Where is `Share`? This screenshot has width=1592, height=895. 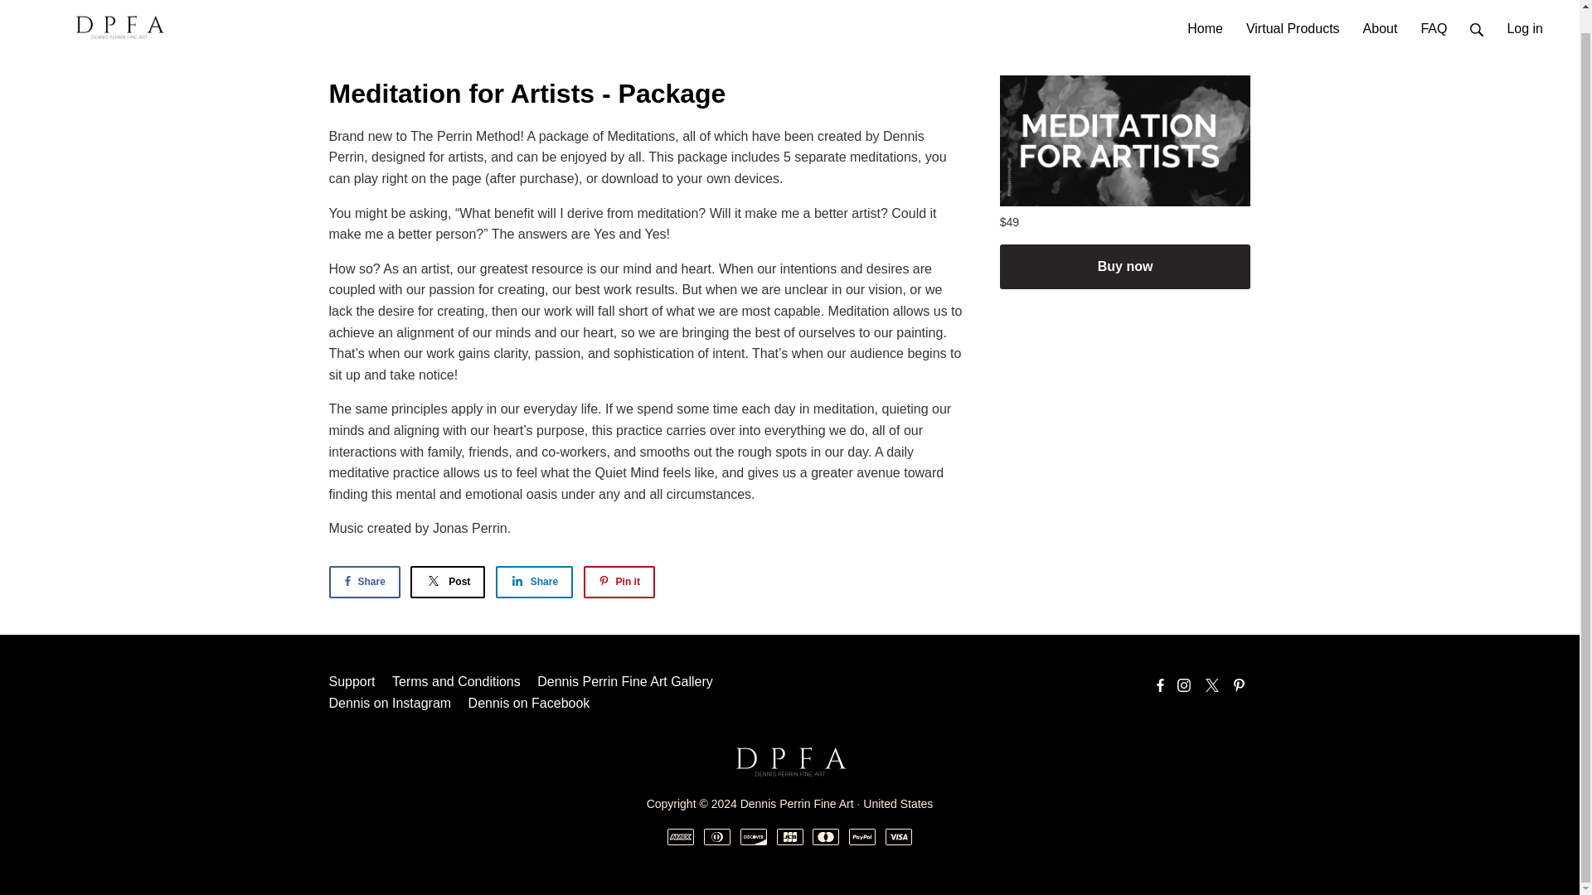
Share is located at coordinates (363, 582).